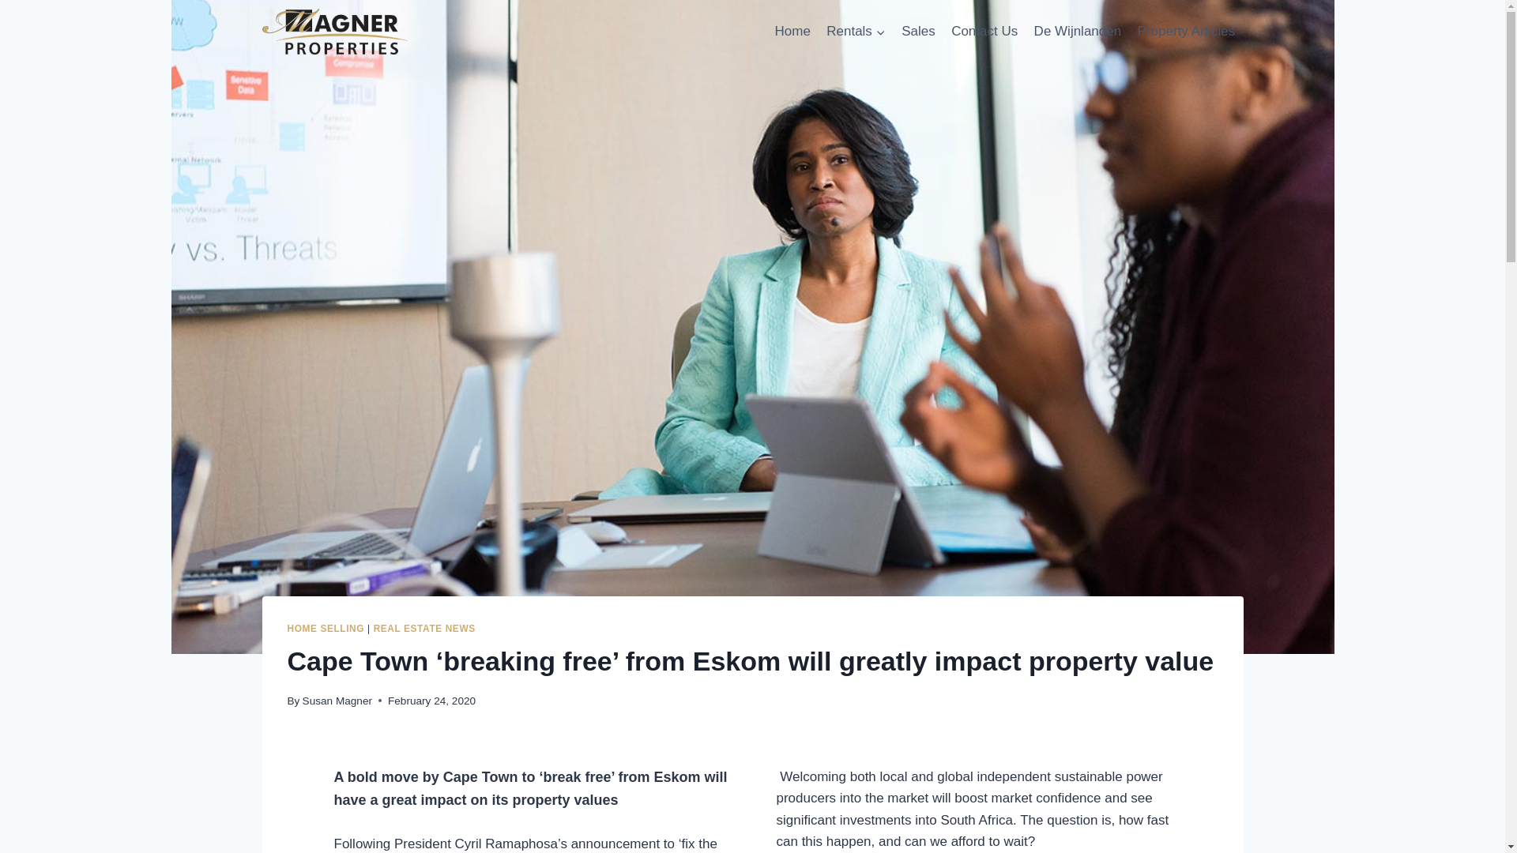 The image size is (1517, 853). What do you see at coordinates (1076, 32) in the screenshot?
I see `De Wijnlanden` at bounding box center [1076, 32].